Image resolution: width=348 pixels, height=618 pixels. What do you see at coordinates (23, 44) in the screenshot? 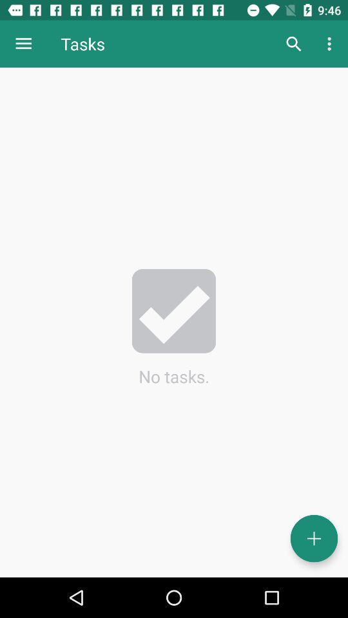
I see `turn on the icon to the left of tasks icon` at bounding box center [23, 44].